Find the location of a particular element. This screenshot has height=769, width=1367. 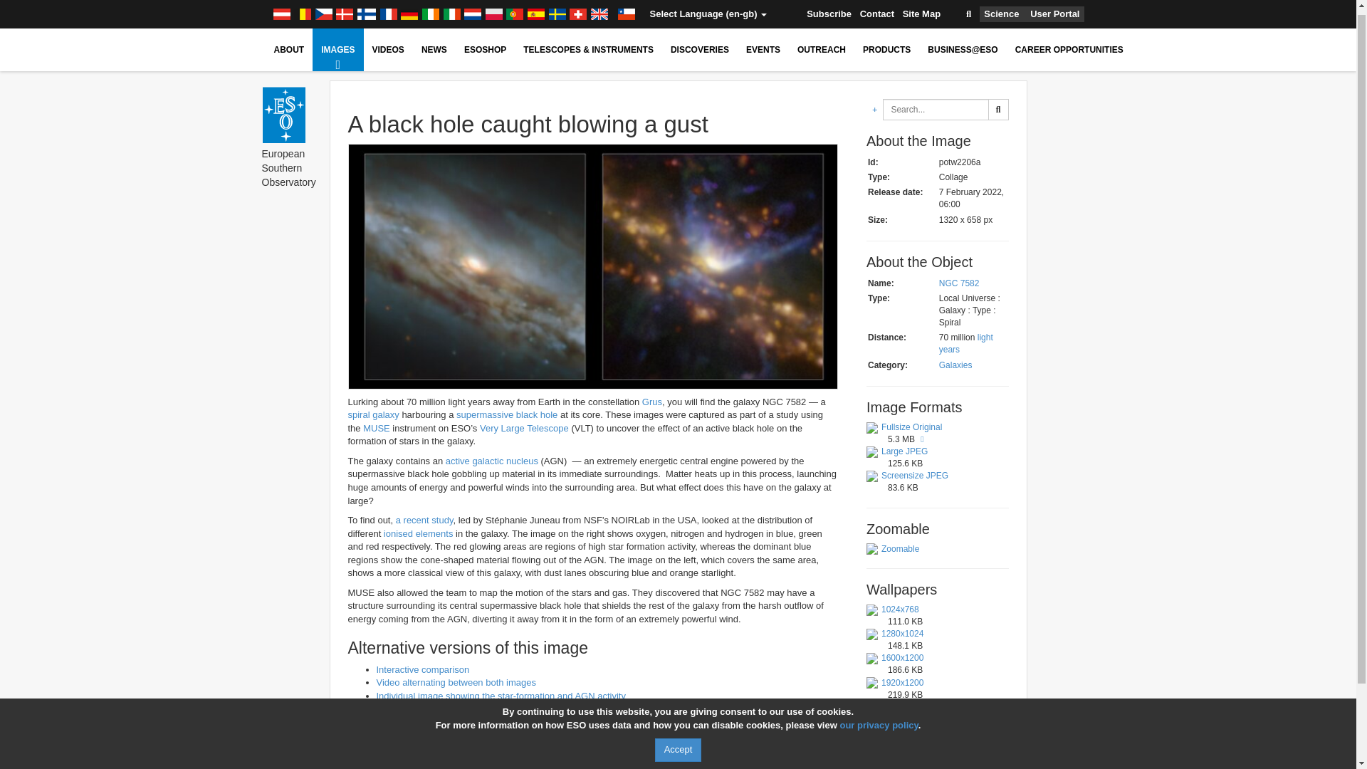

Spain is located at coordinates (535, 9).